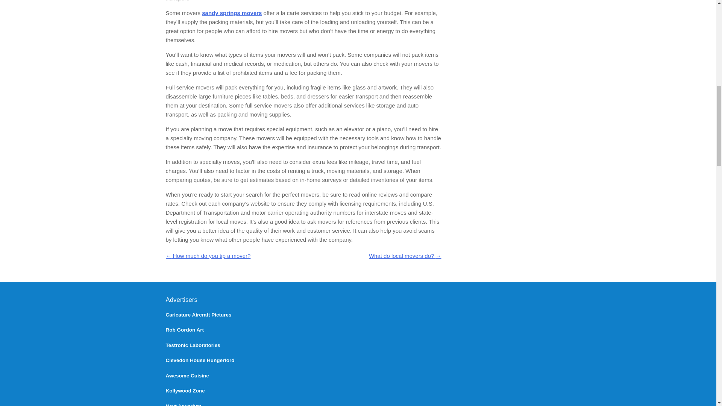  What do you see at coordinates (184, 330) in the screenshot?
I see `Rob Gordon Art` at bounding box center [184, 330].